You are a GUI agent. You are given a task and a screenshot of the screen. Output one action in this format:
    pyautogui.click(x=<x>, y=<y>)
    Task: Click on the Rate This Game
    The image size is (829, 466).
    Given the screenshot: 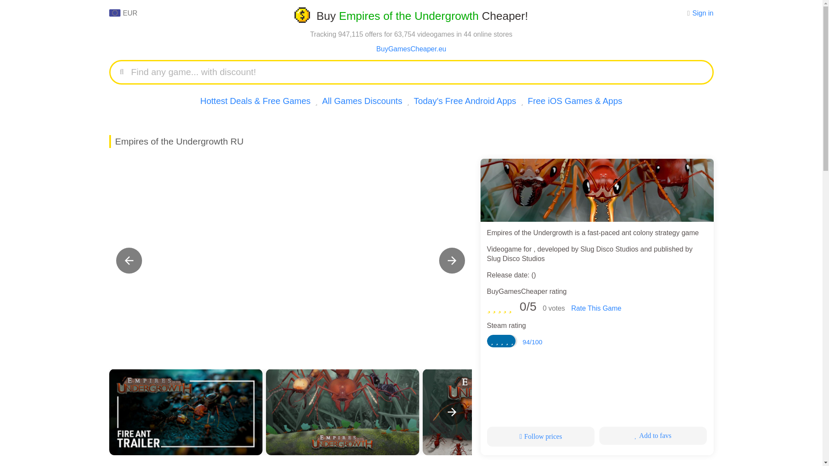 What is the action you would take?
    pyautogui.click(x=596, y=308)
    